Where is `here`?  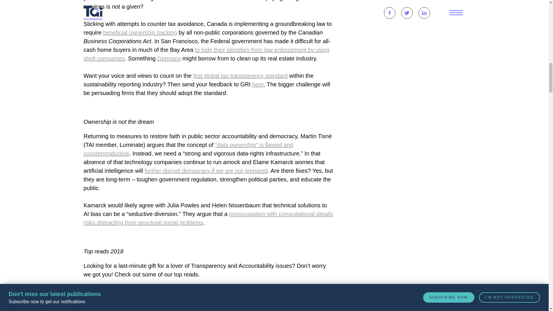
here is located at coordinates (258, 84).